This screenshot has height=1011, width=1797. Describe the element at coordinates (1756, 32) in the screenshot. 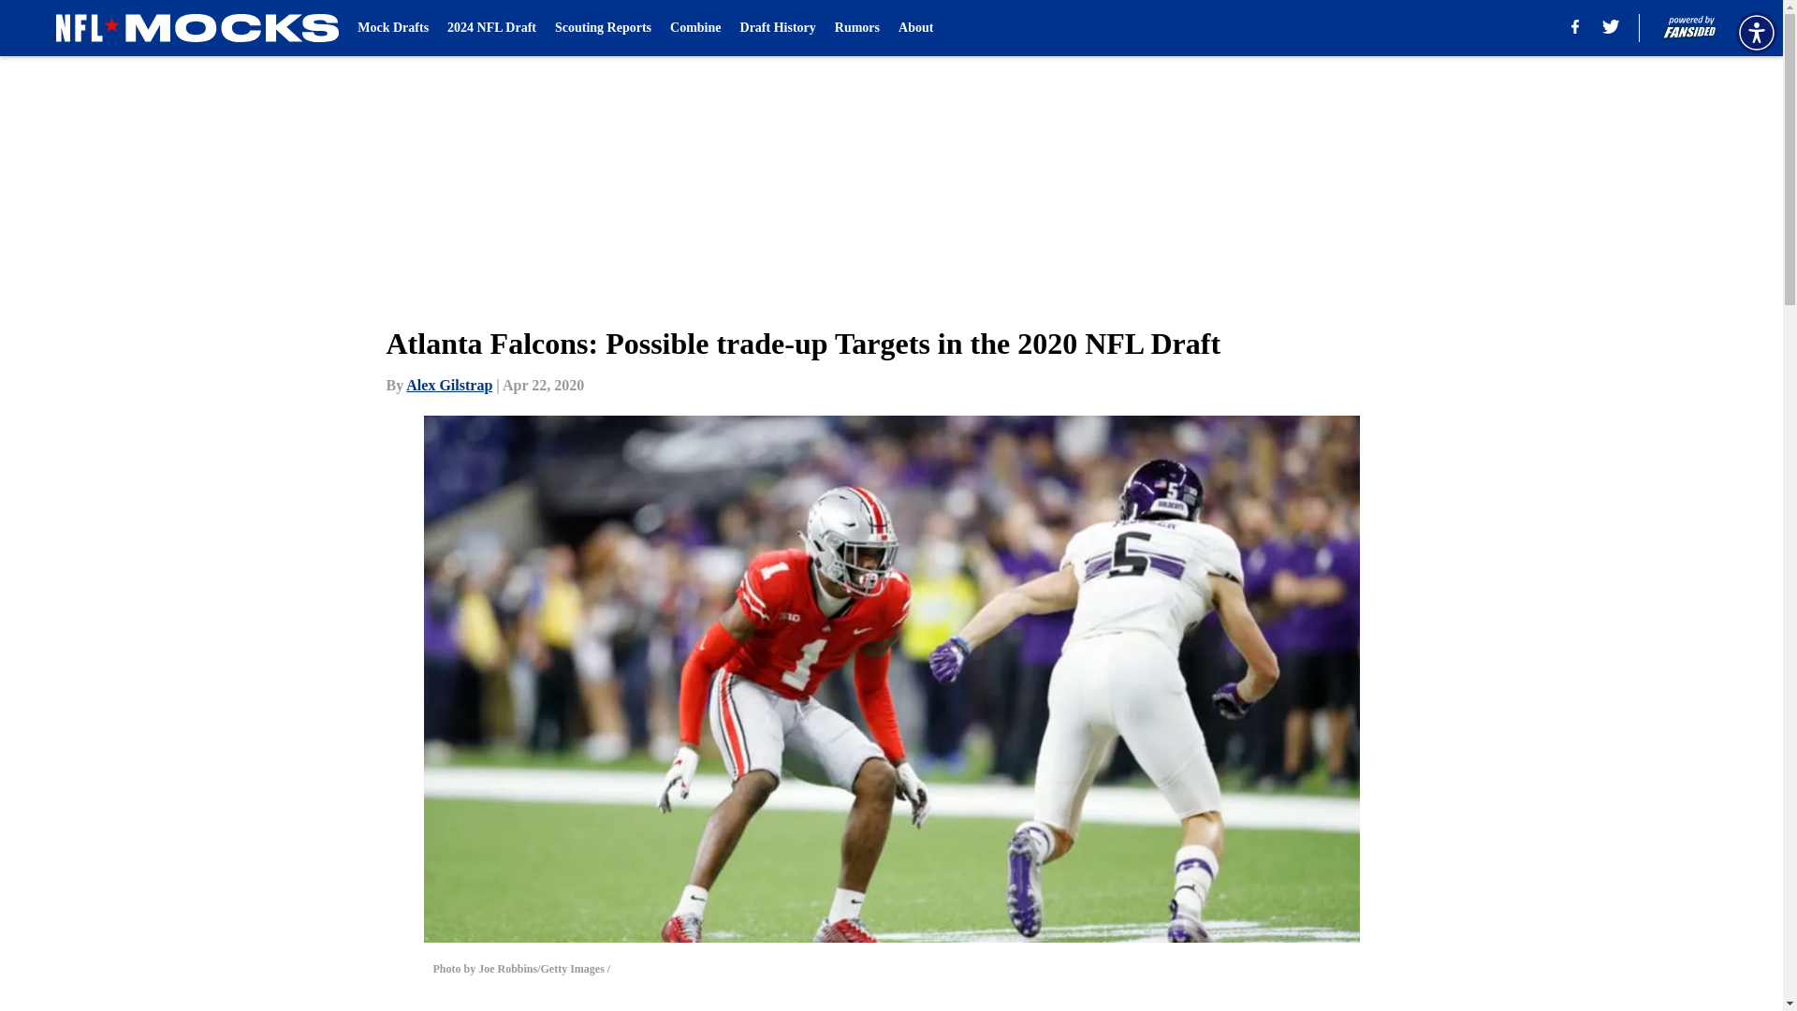

I see `Accessibility Menu` at that location.